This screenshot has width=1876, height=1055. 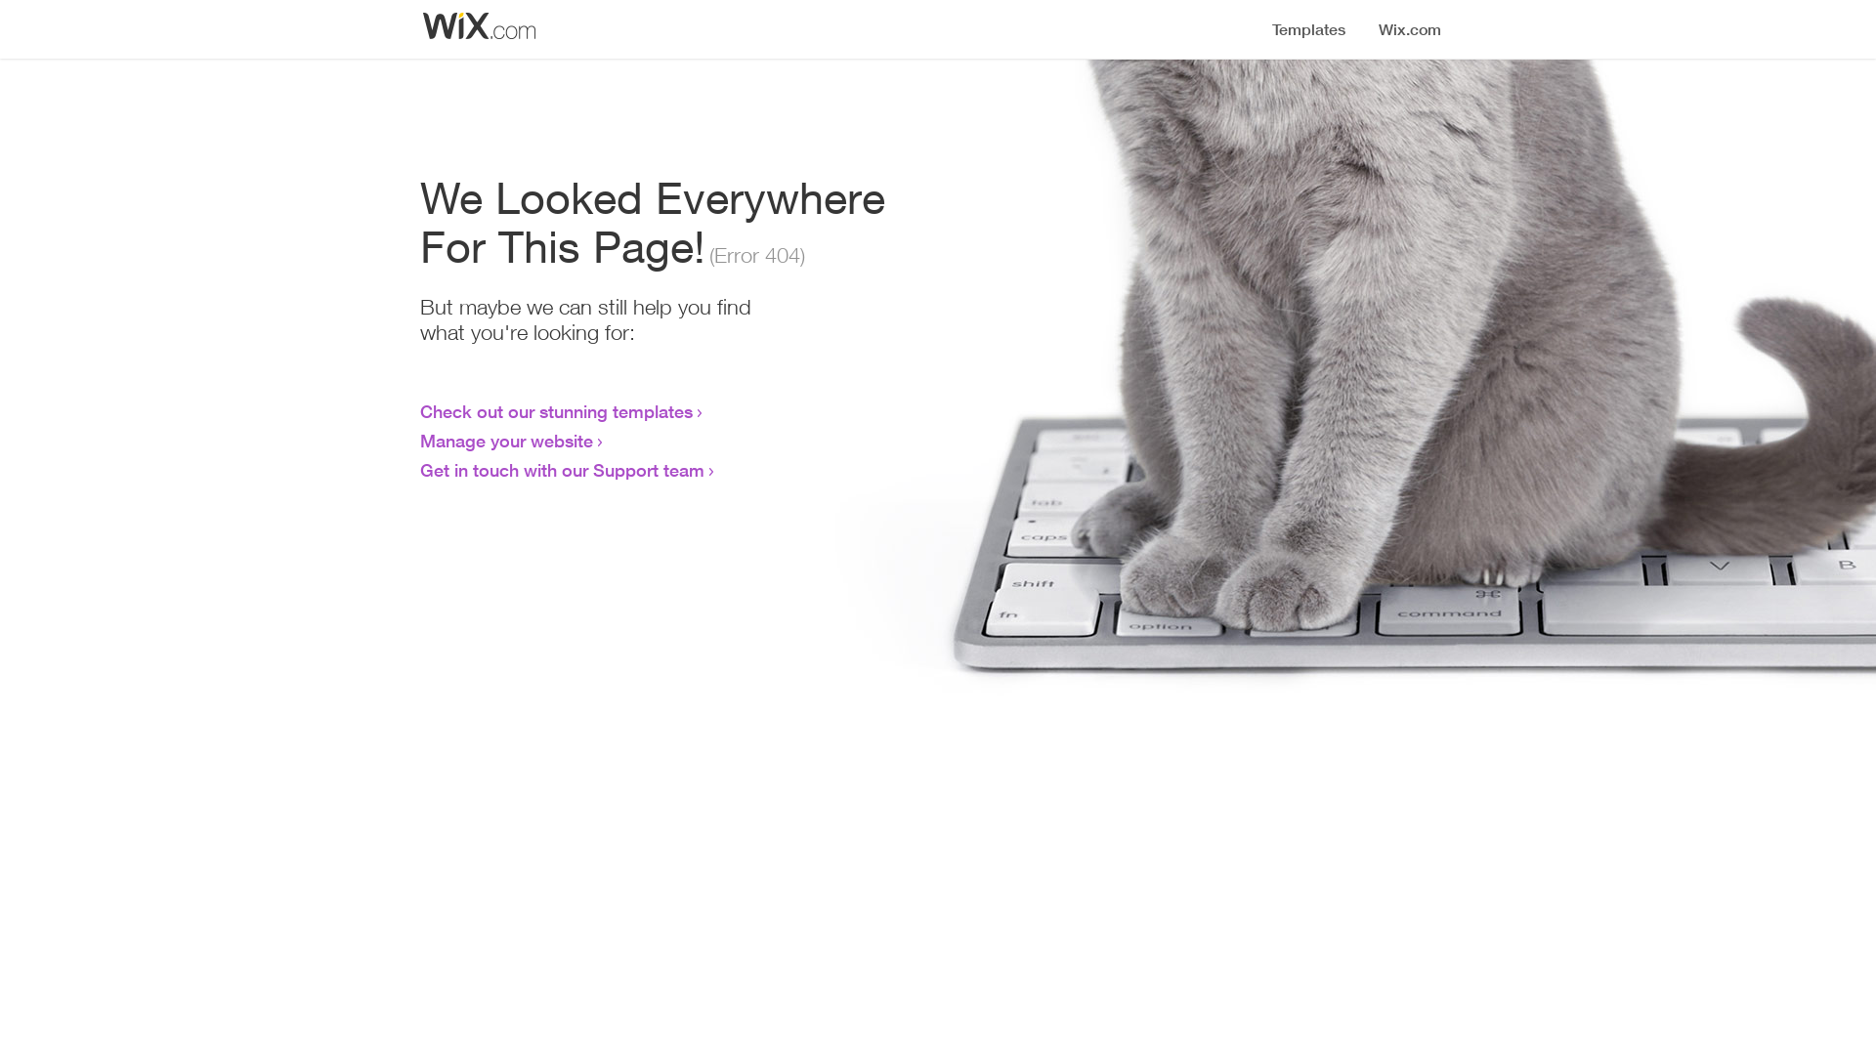 What do you see at coordinates (506, 441) in the screenshot?
I see `Manage your website` at bounding box center [506, 441].